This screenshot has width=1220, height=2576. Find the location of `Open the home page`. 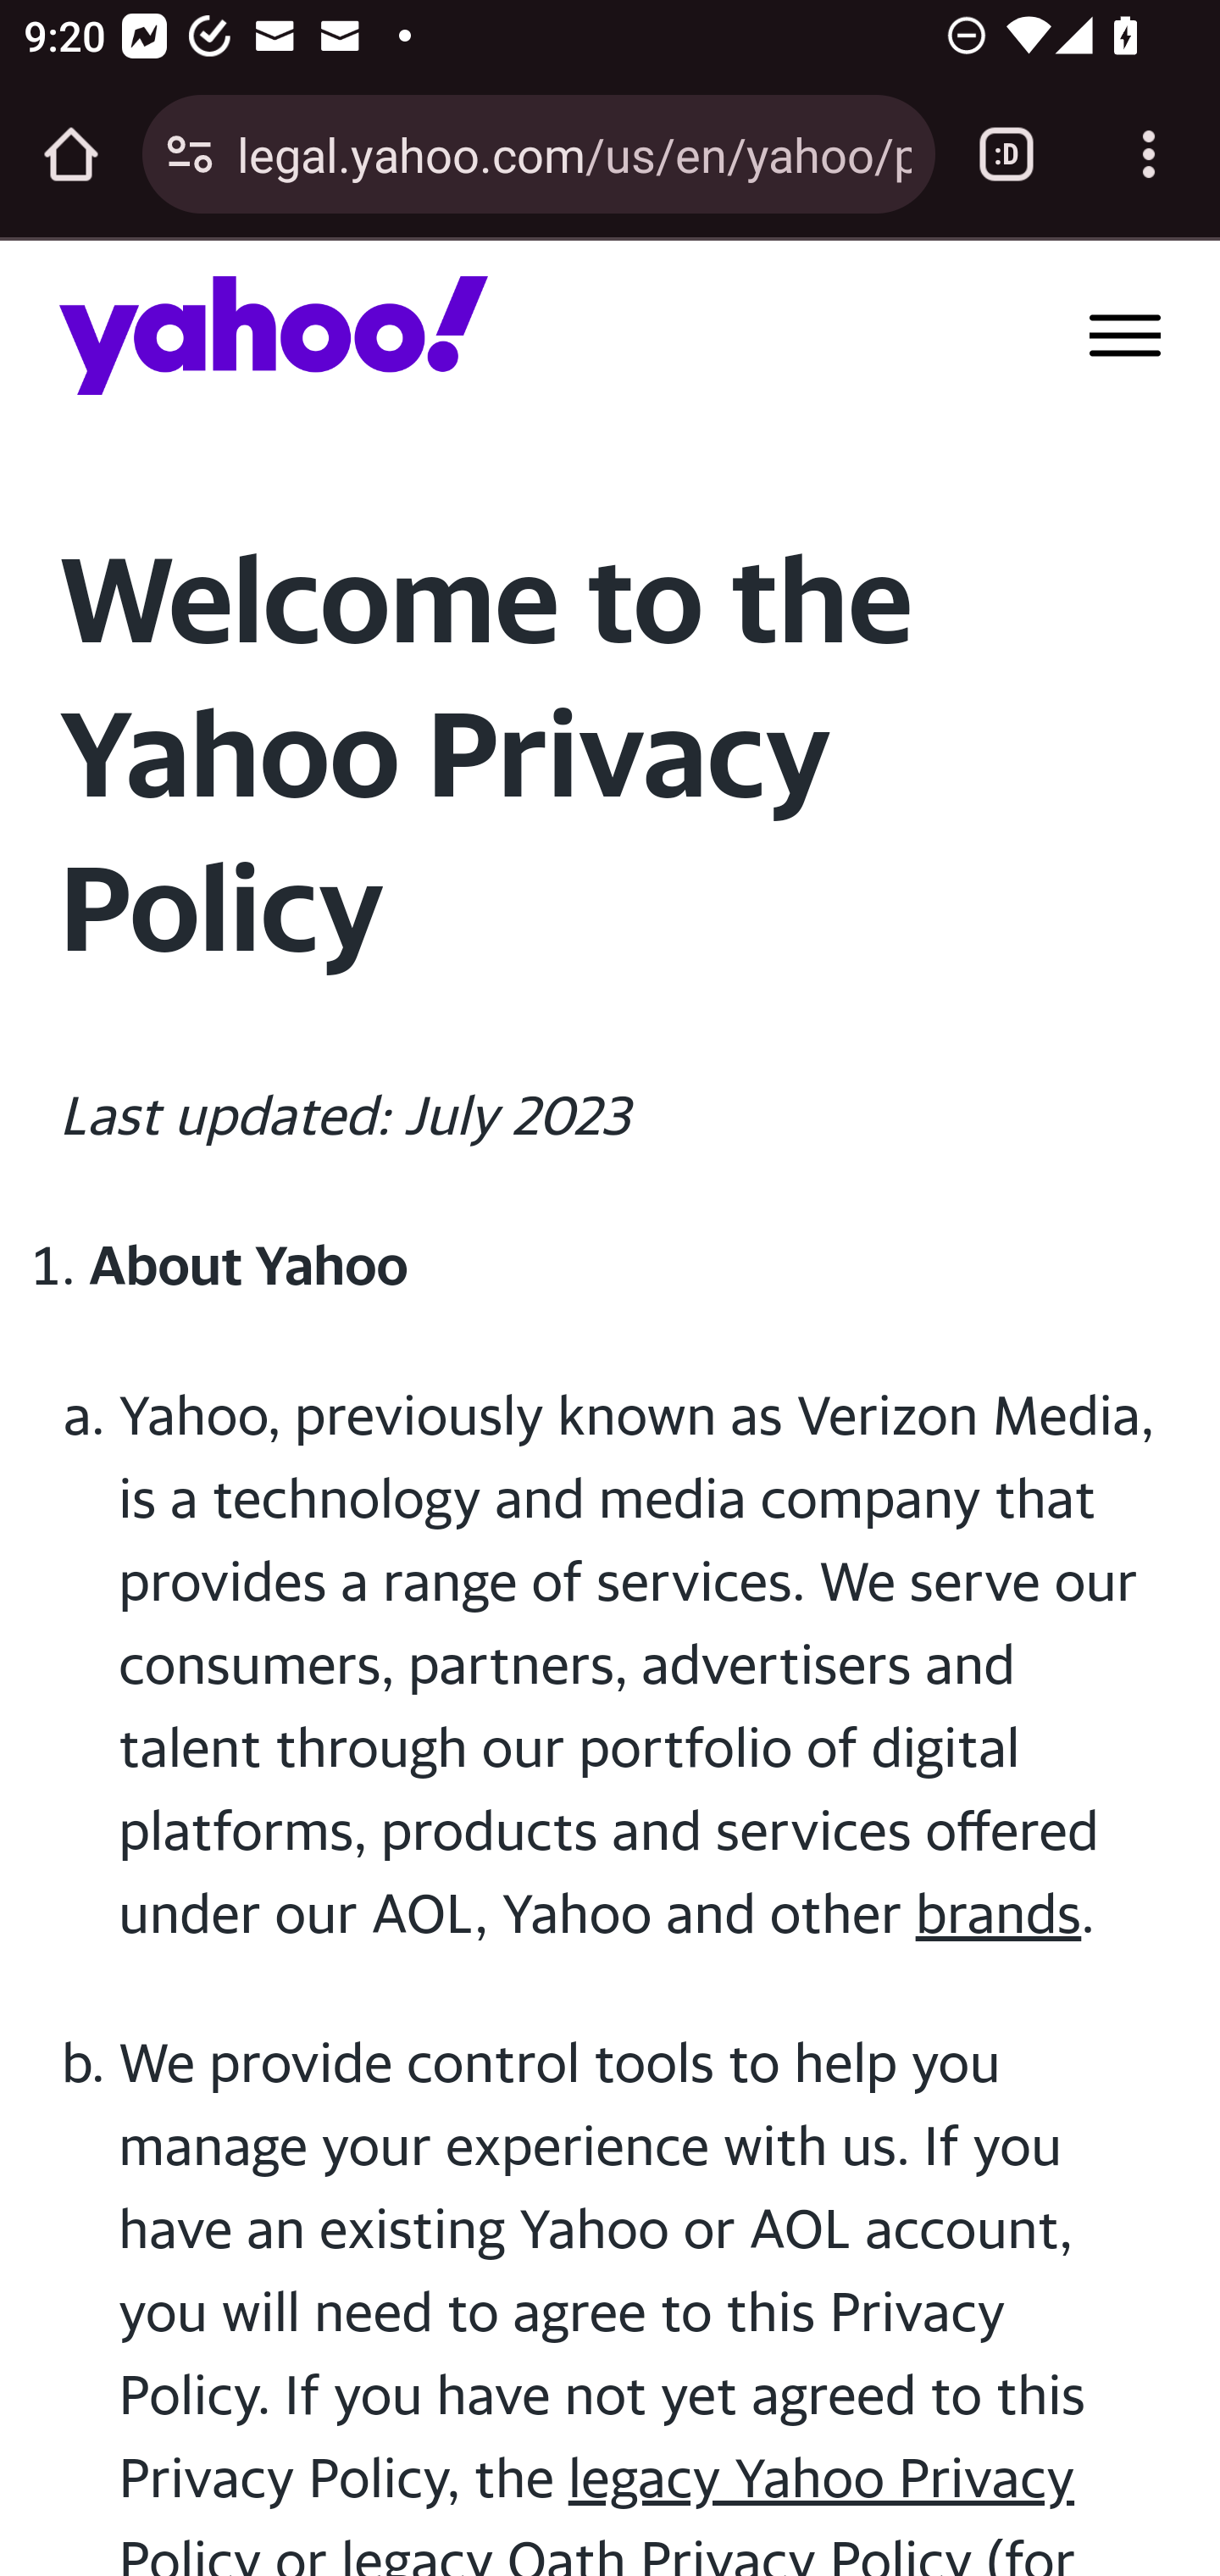

Open the home page is located at coordinates (71, 154).